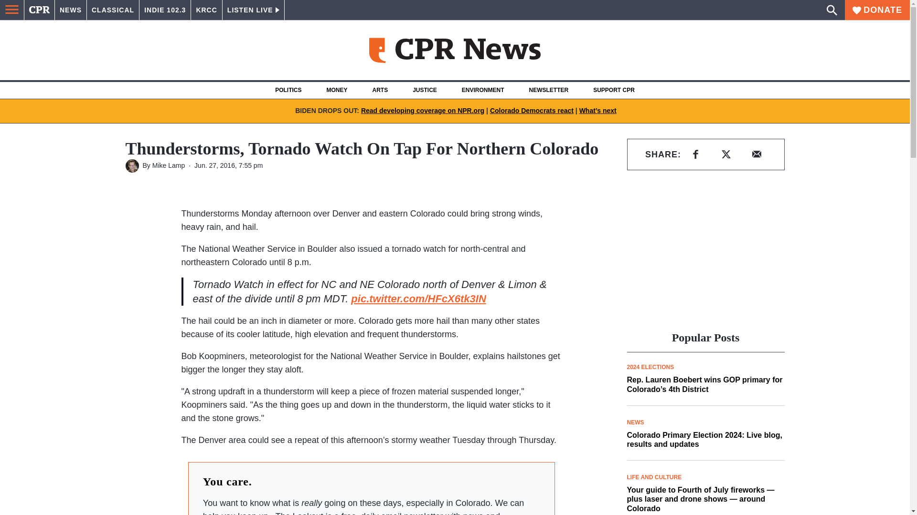 The height and width of the screenshot is (515, 917). Describe the element at coordinates (165, 10) in the screenshot. I see `INDIE 102.3` at that location.